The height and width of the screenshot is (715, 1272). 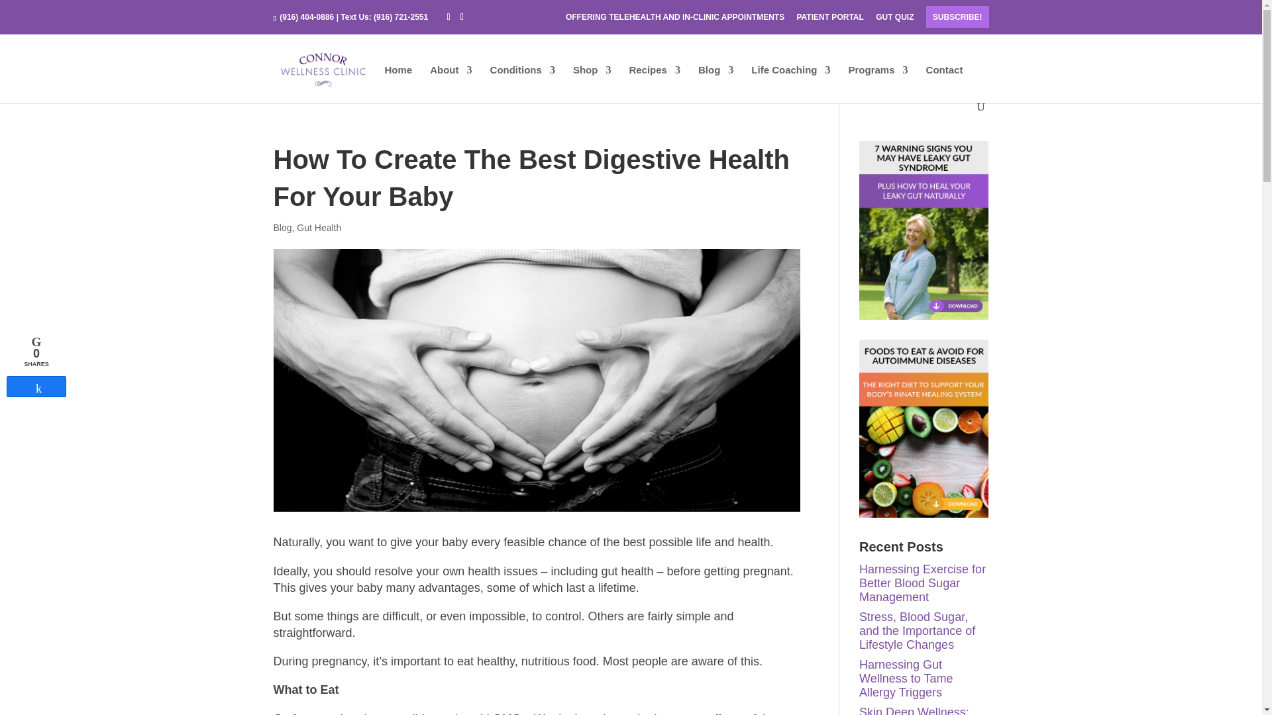 I want to click on GUT QUIZ, so click(x=894, y=20).